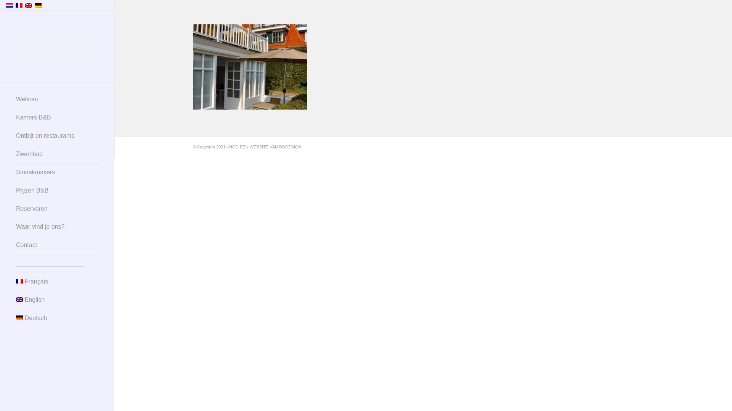 The height and width of the screenshot is (411, 732). What do you see at coordinates (57, 100) in the screenshot?
I see `Welkom` at bounding box center [57, 100].